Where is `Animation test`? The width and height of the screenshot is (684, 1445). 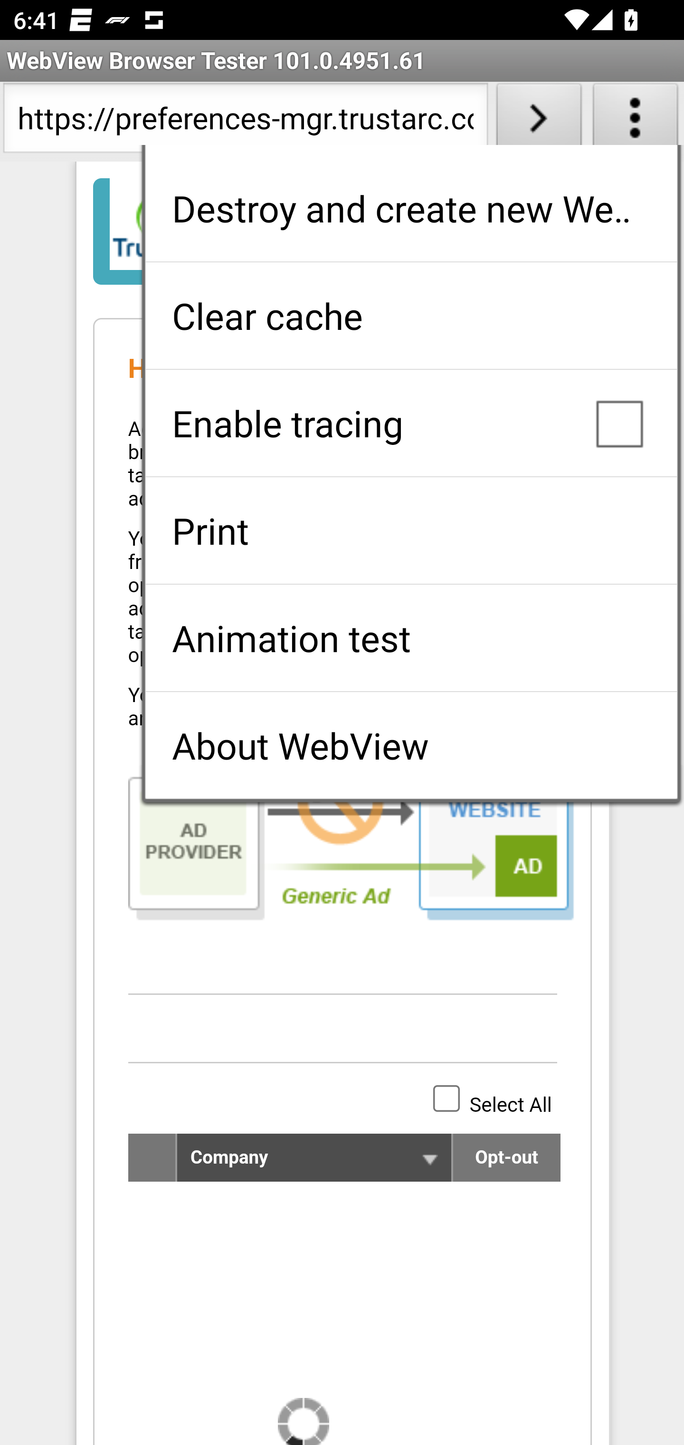
Animation test is located at coordinates (411, 638).